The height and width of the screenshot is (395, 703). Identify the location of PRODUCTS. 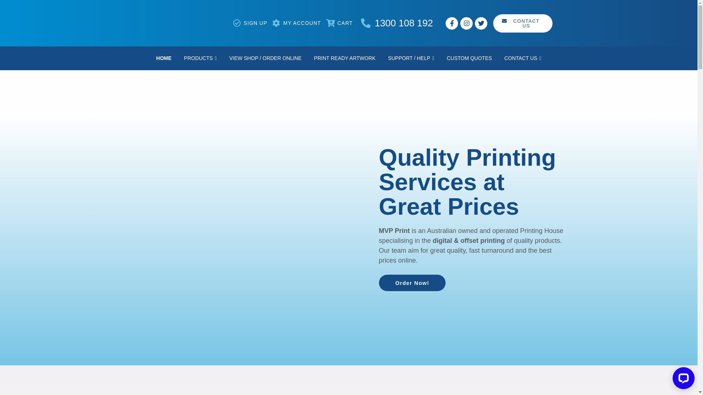
(201, 59).